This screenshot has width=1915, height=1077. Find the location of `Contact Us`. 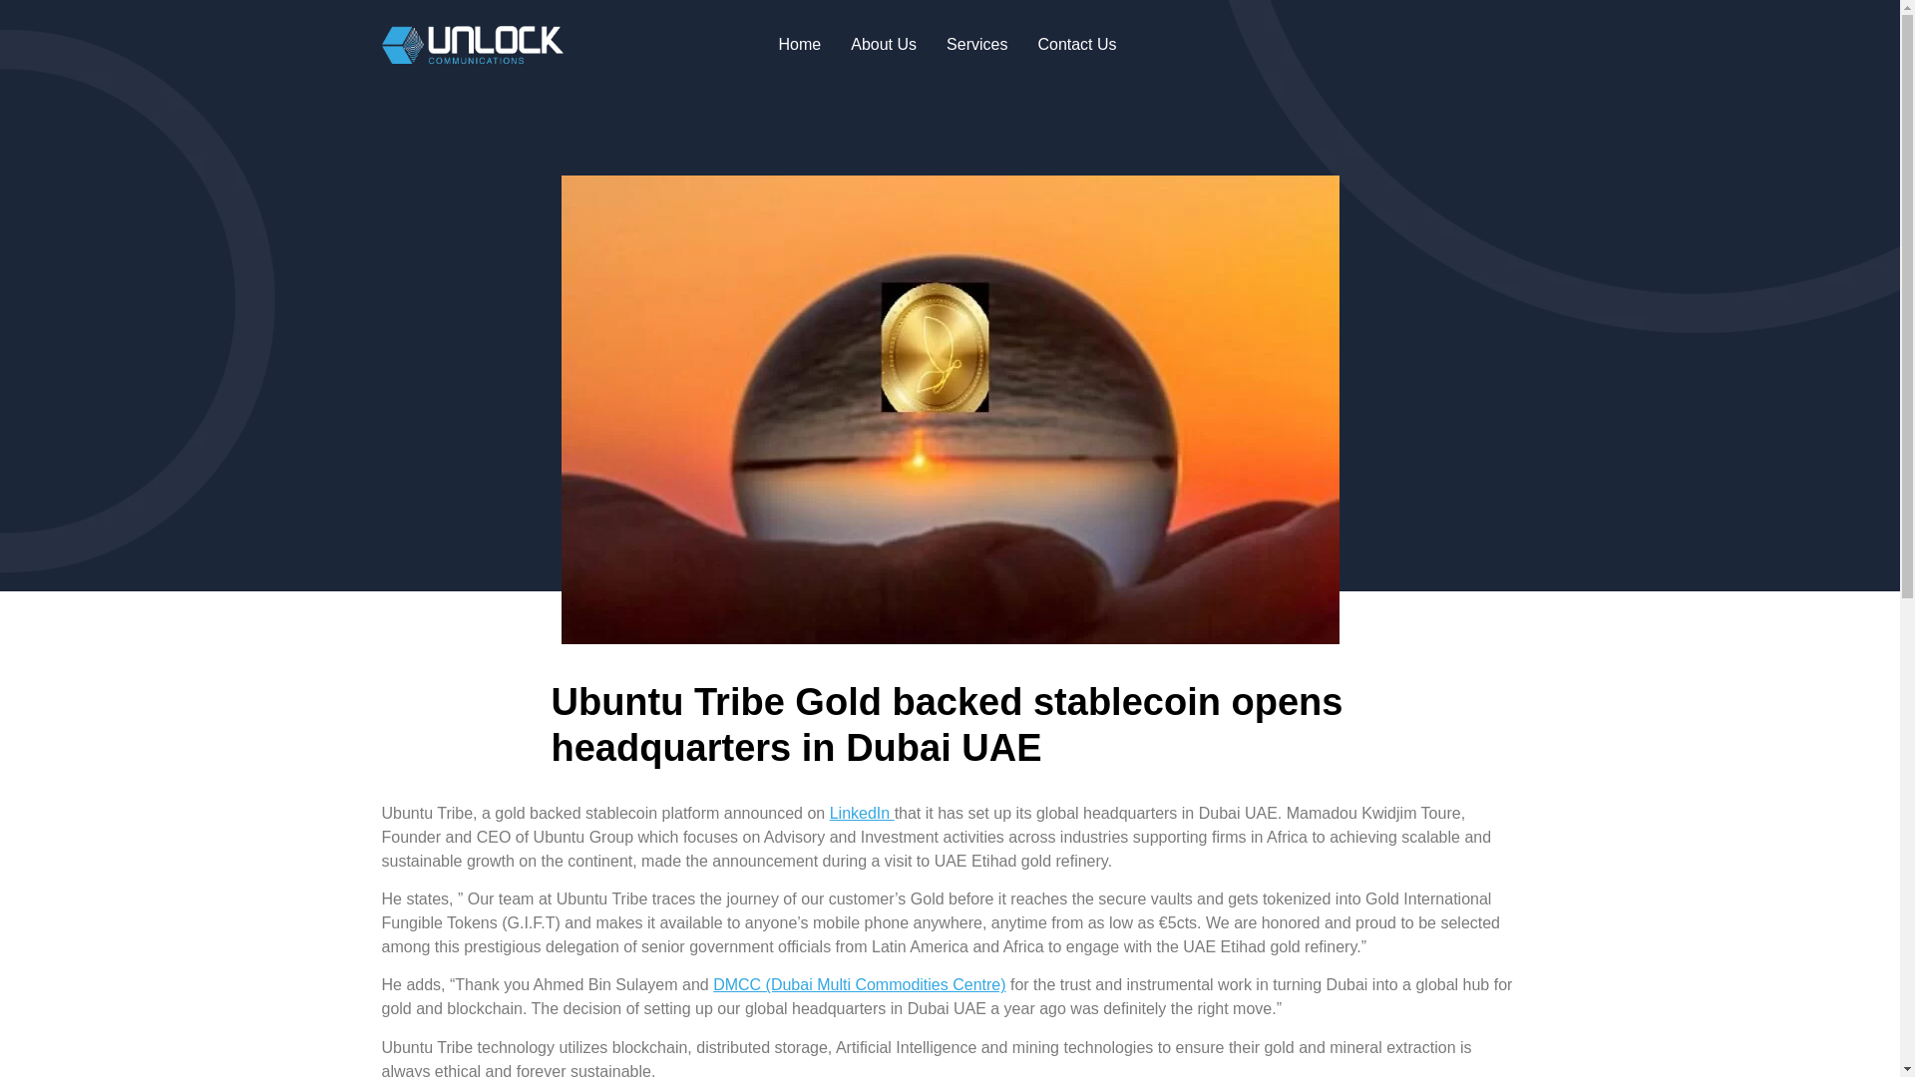

Contact Us is located at coordinates (1077, 45).